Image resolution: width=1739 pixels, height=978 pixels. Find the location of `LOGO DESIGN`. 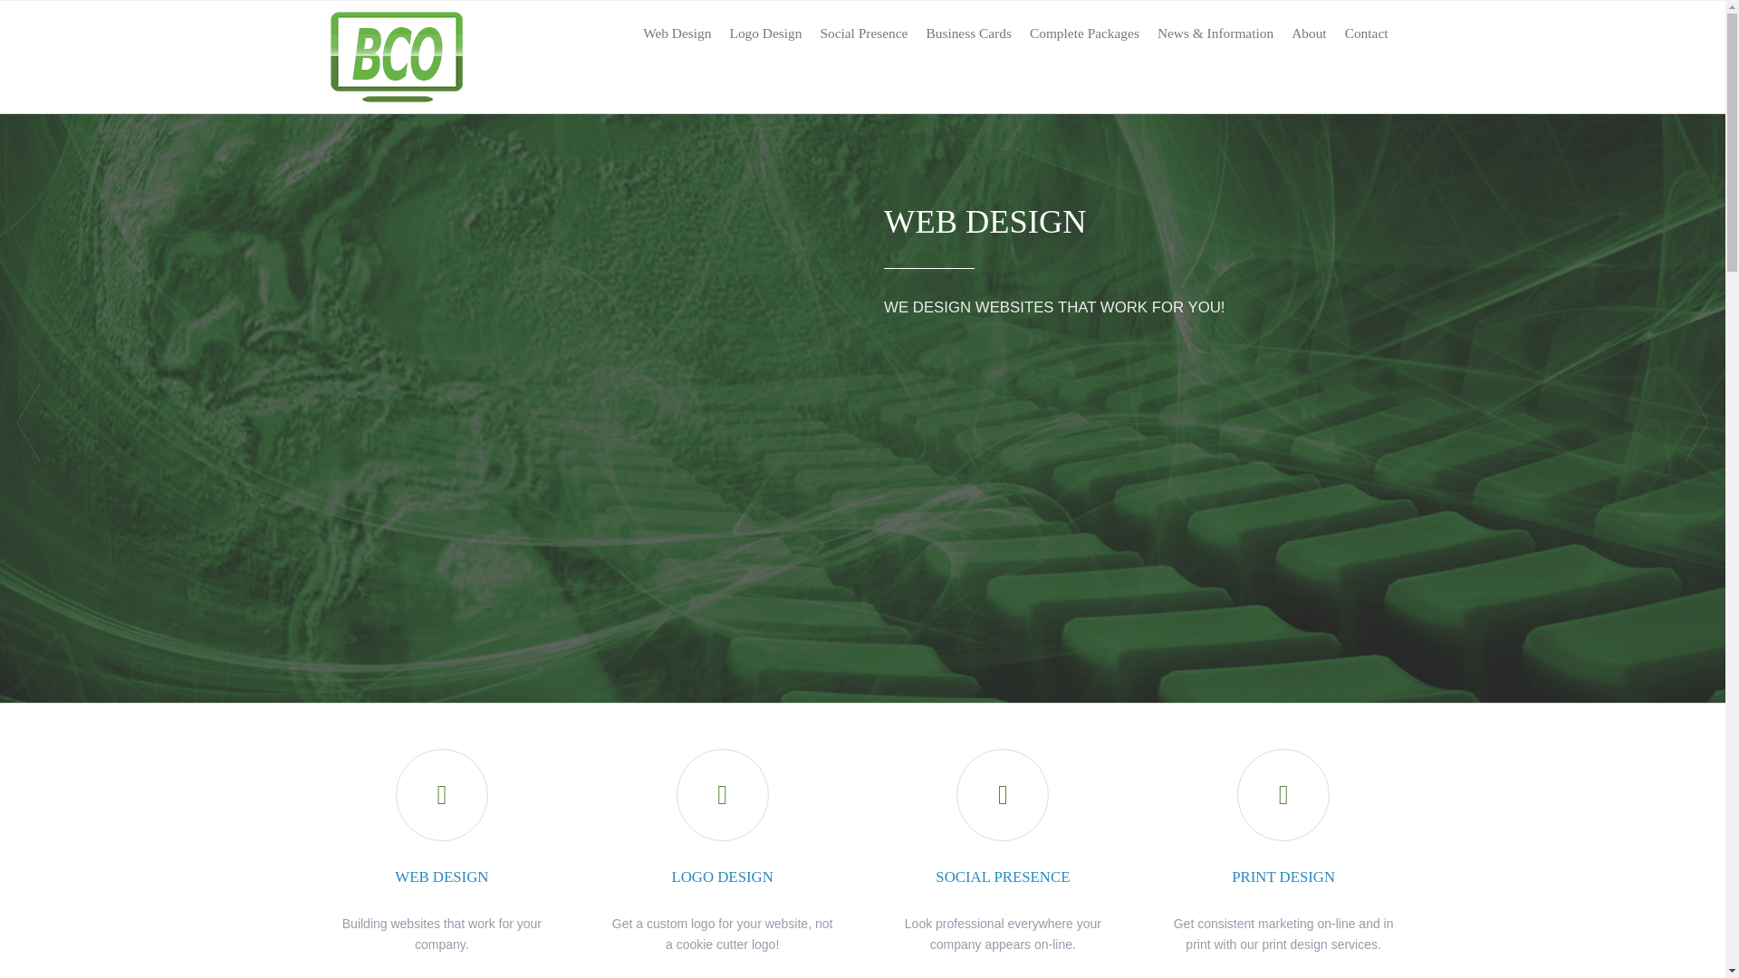

LOGO DESIGN is located at coordinates (721, 877).